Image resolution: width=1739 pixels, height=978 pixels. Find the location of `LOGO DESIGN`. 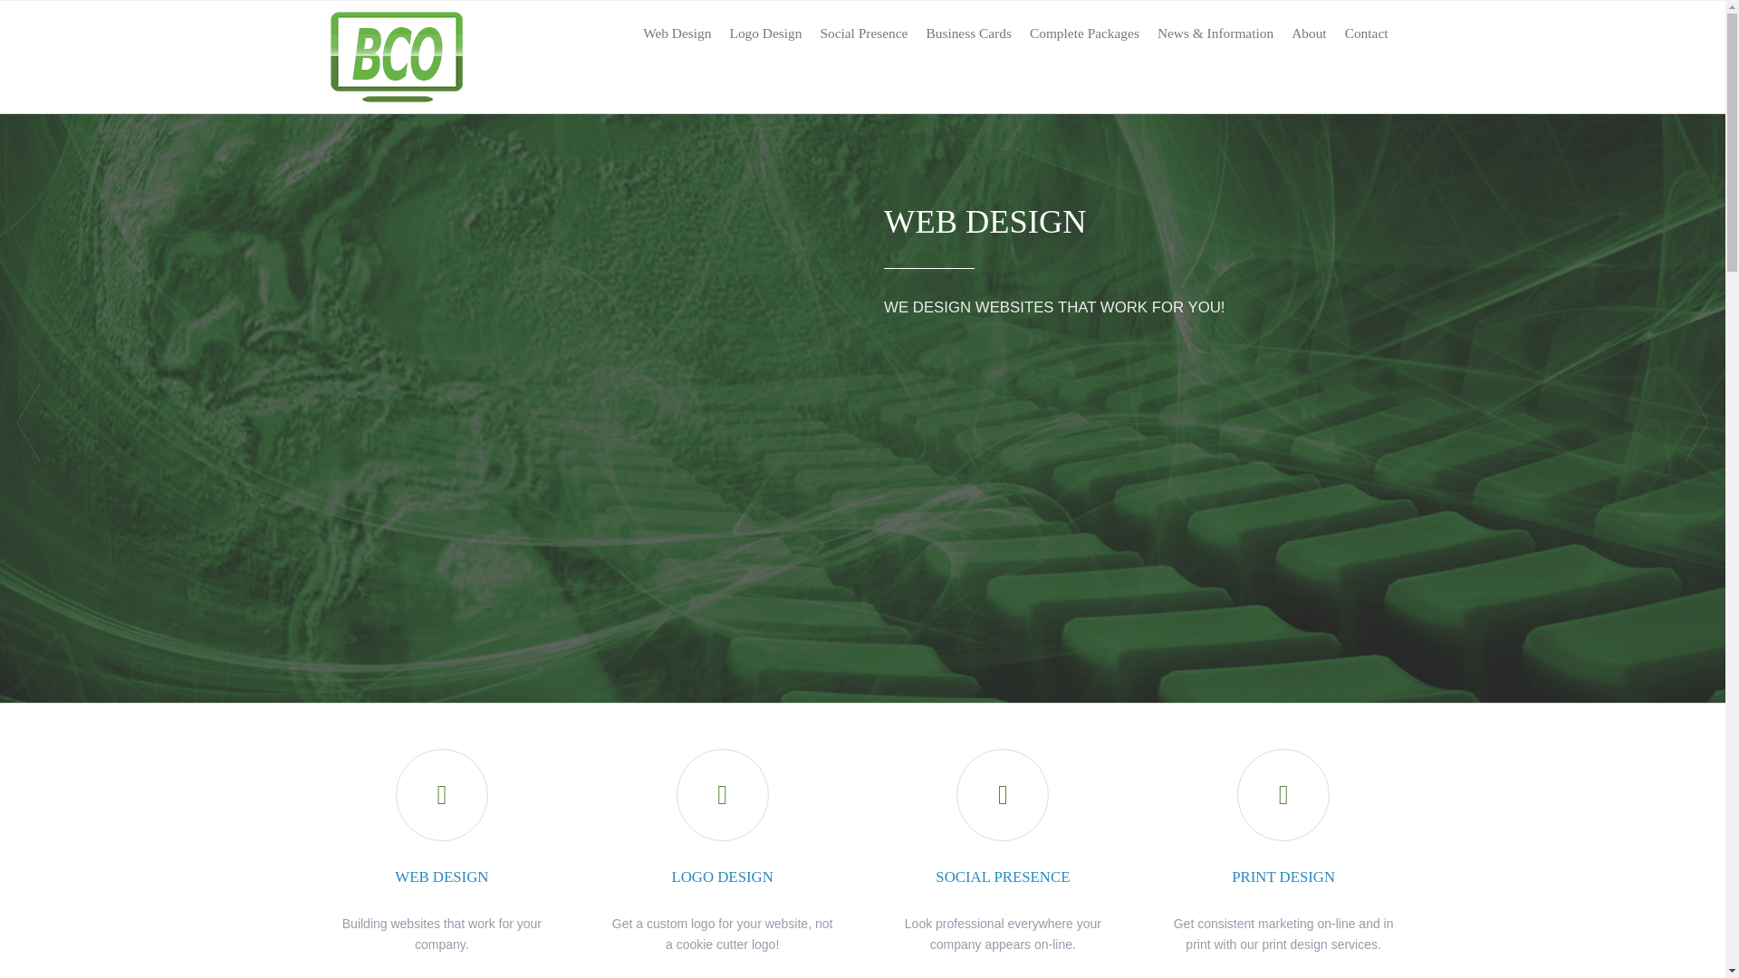

LOGO DESIGN is located at coordinates (721, 877).